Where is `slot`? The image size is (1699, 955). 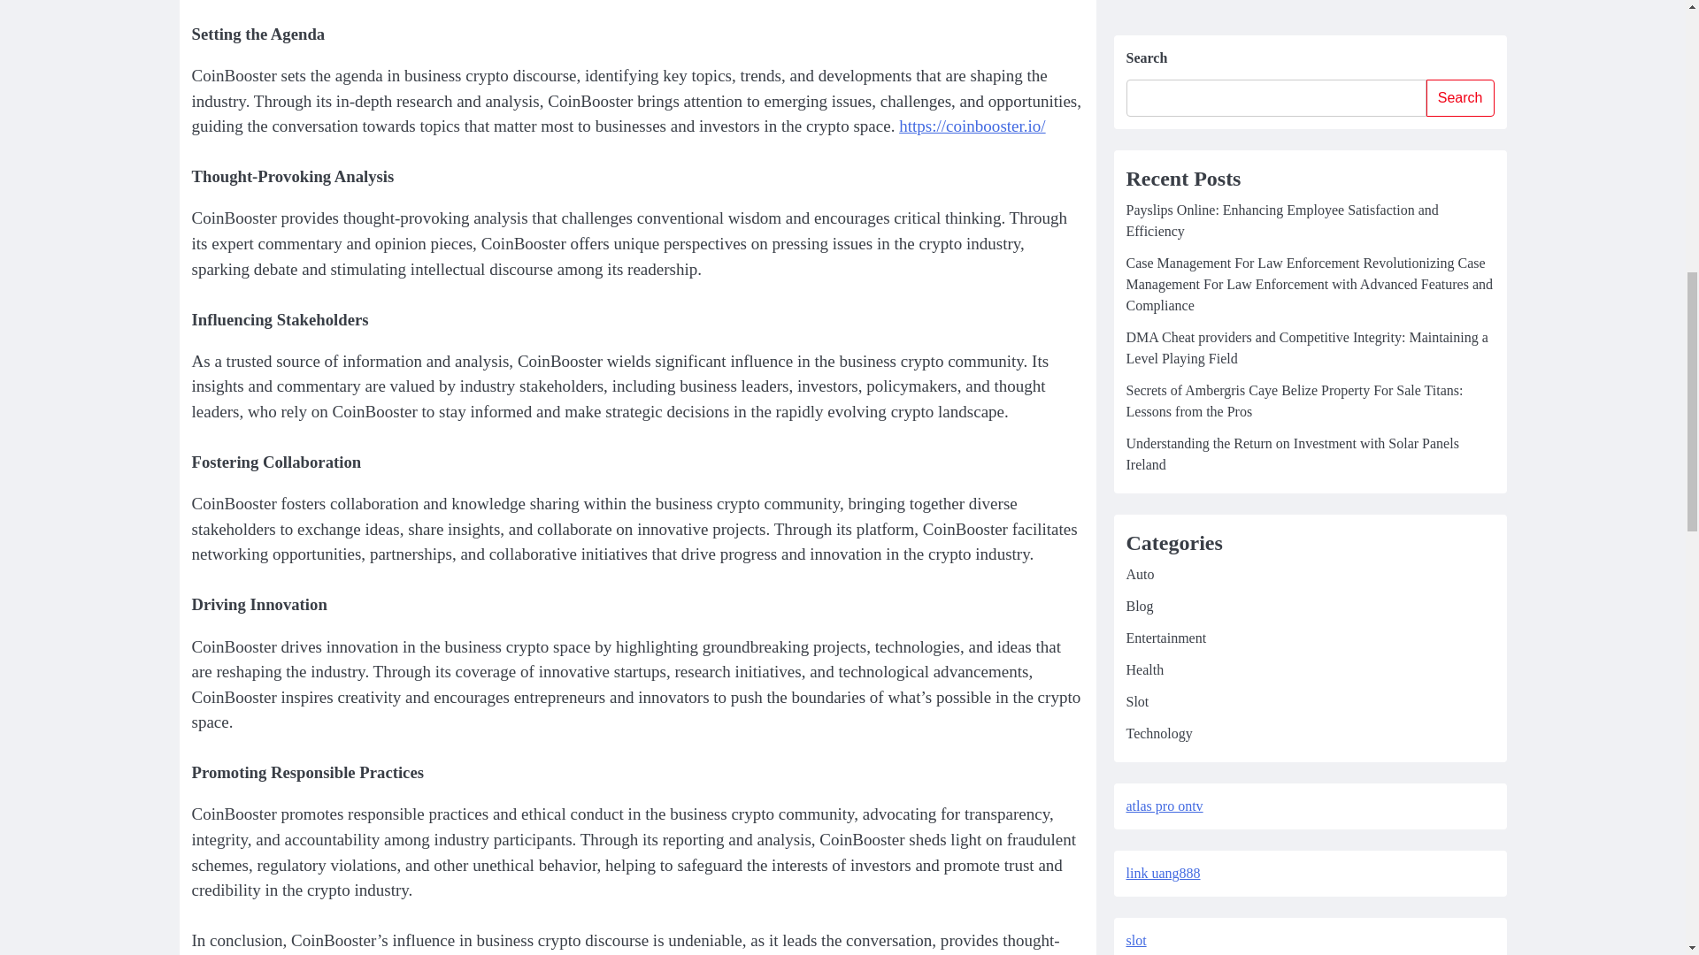
slot is located at coordinates (1134, 110).